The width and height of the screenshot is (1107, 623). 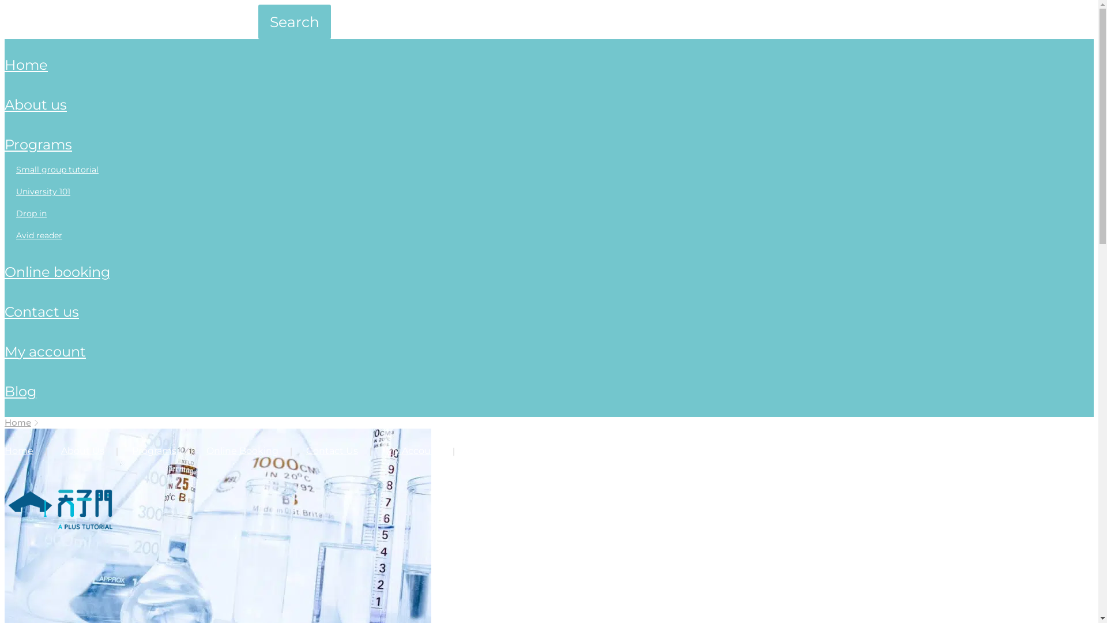 What do you see at coordinates (27, 65) in the screenshot?
I see `home` at bounding box center [27, 65].